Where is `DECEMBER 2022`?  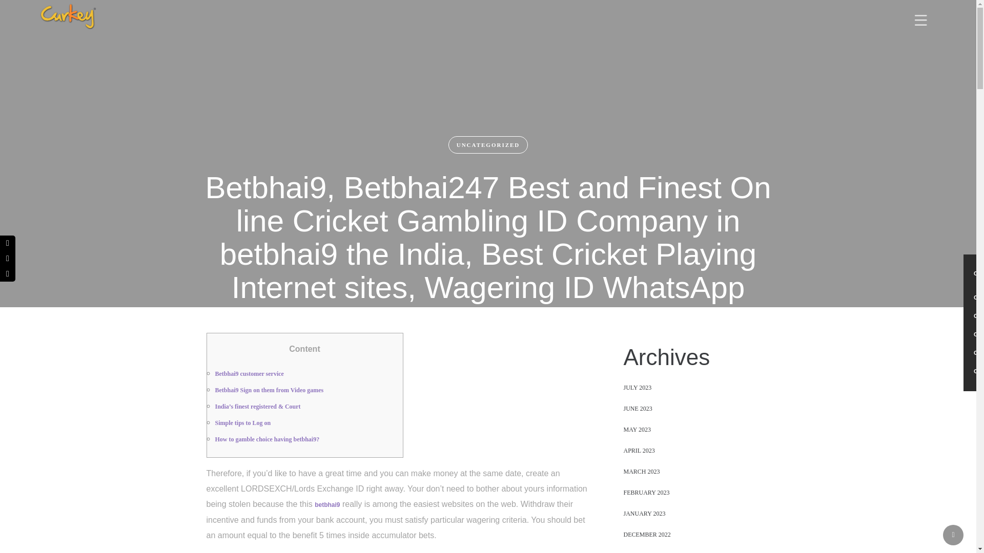
DECEMBER 2022 is located at coordinates (646, 535).